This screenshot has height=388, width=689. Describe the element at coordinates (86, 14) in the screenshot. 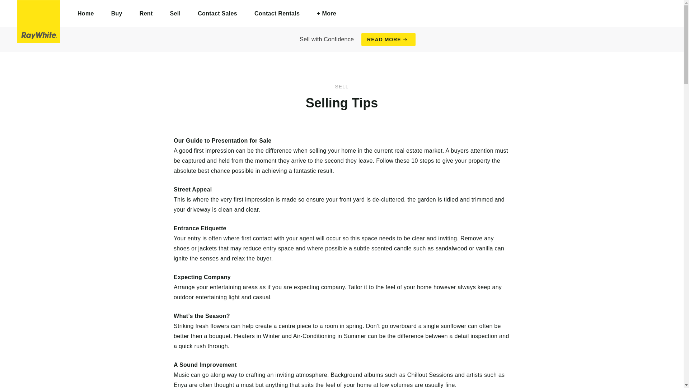

I see `Home` at that location.